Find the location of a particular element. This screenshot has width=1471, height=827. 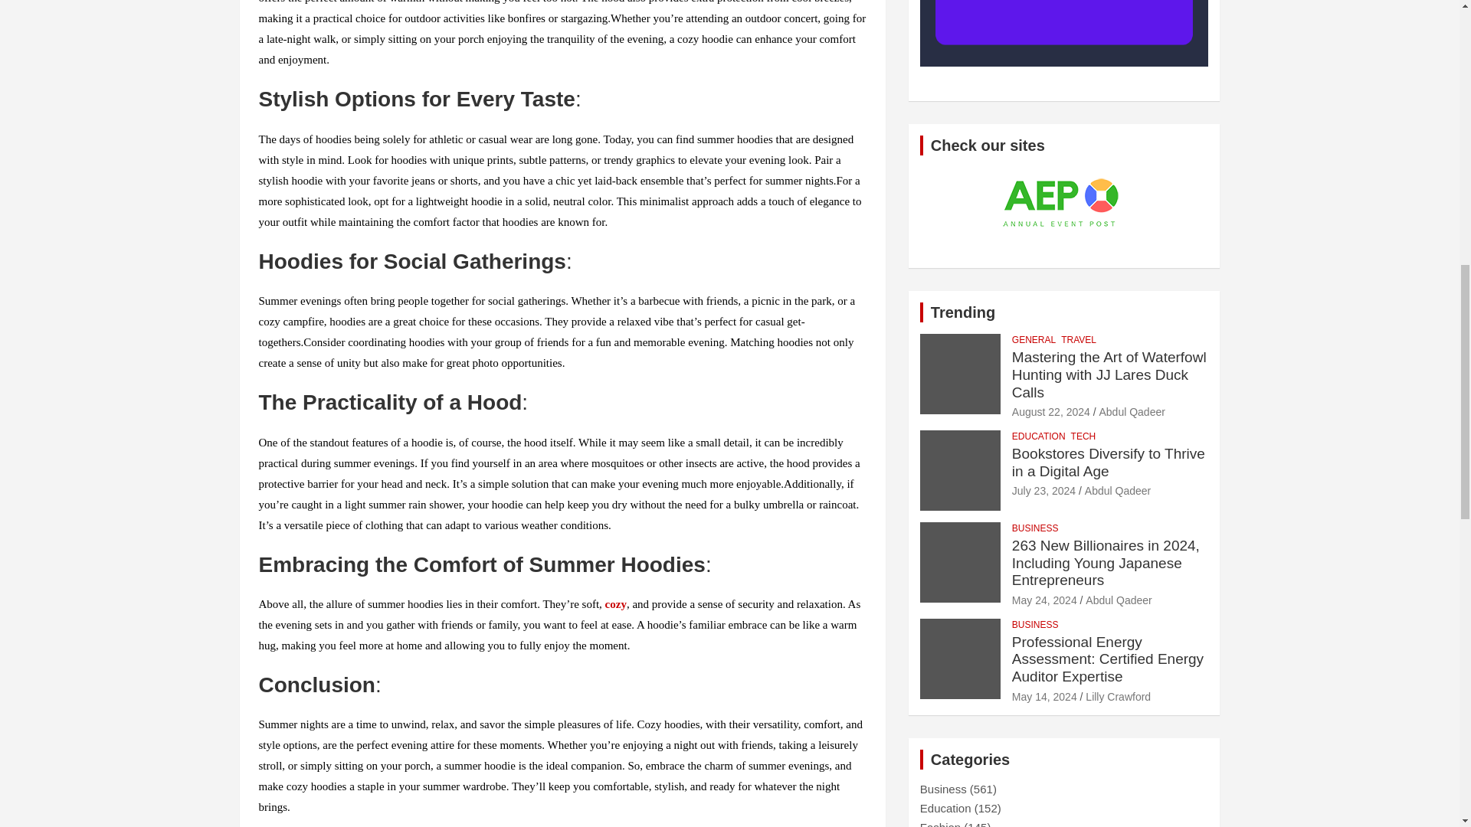

Trending is located at coordinates (963, 312).